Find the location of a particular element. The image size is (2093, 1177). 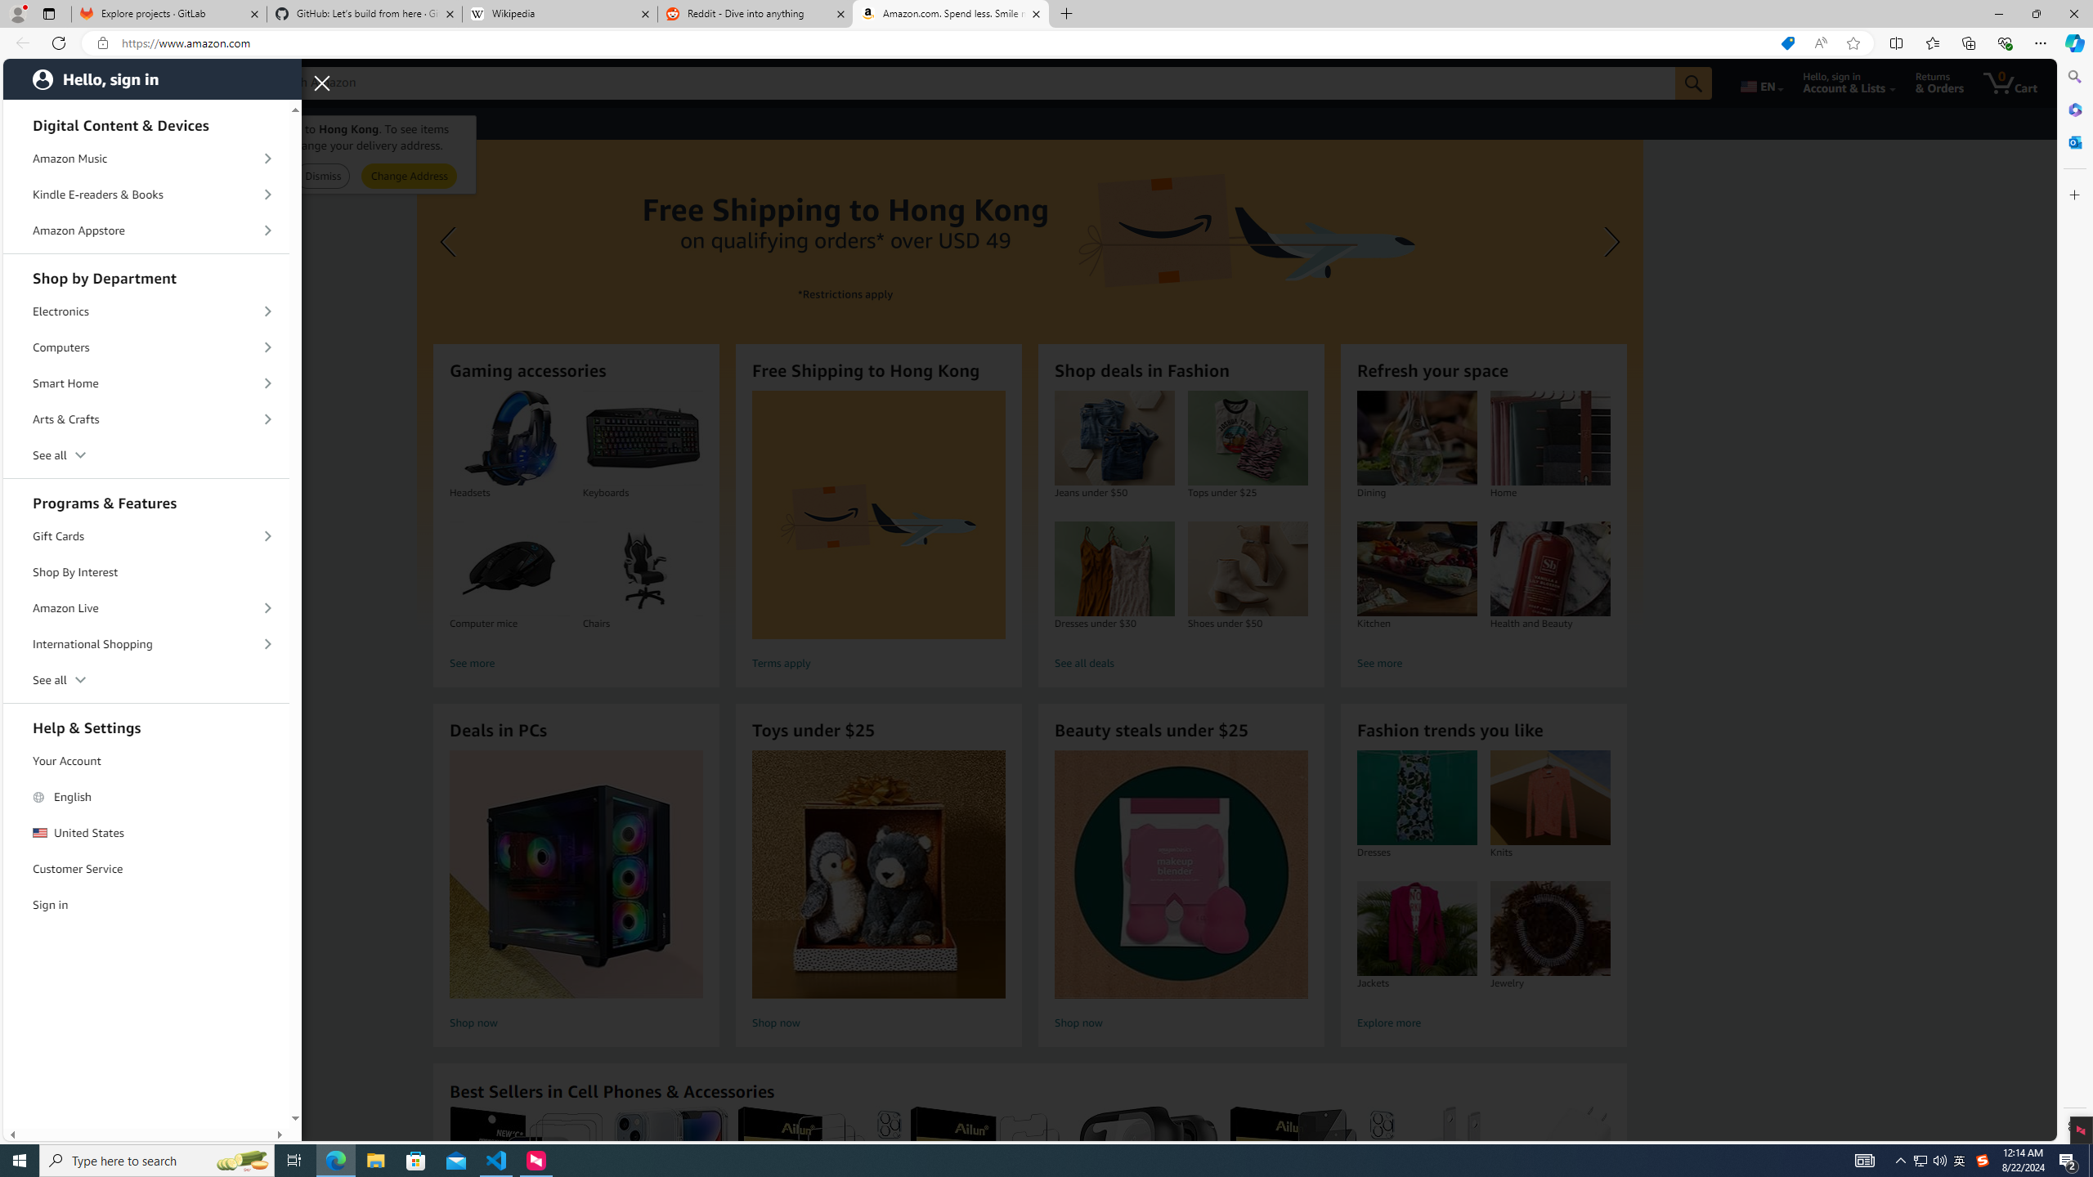

Shop By Interest is located at coordinates (146, 572).